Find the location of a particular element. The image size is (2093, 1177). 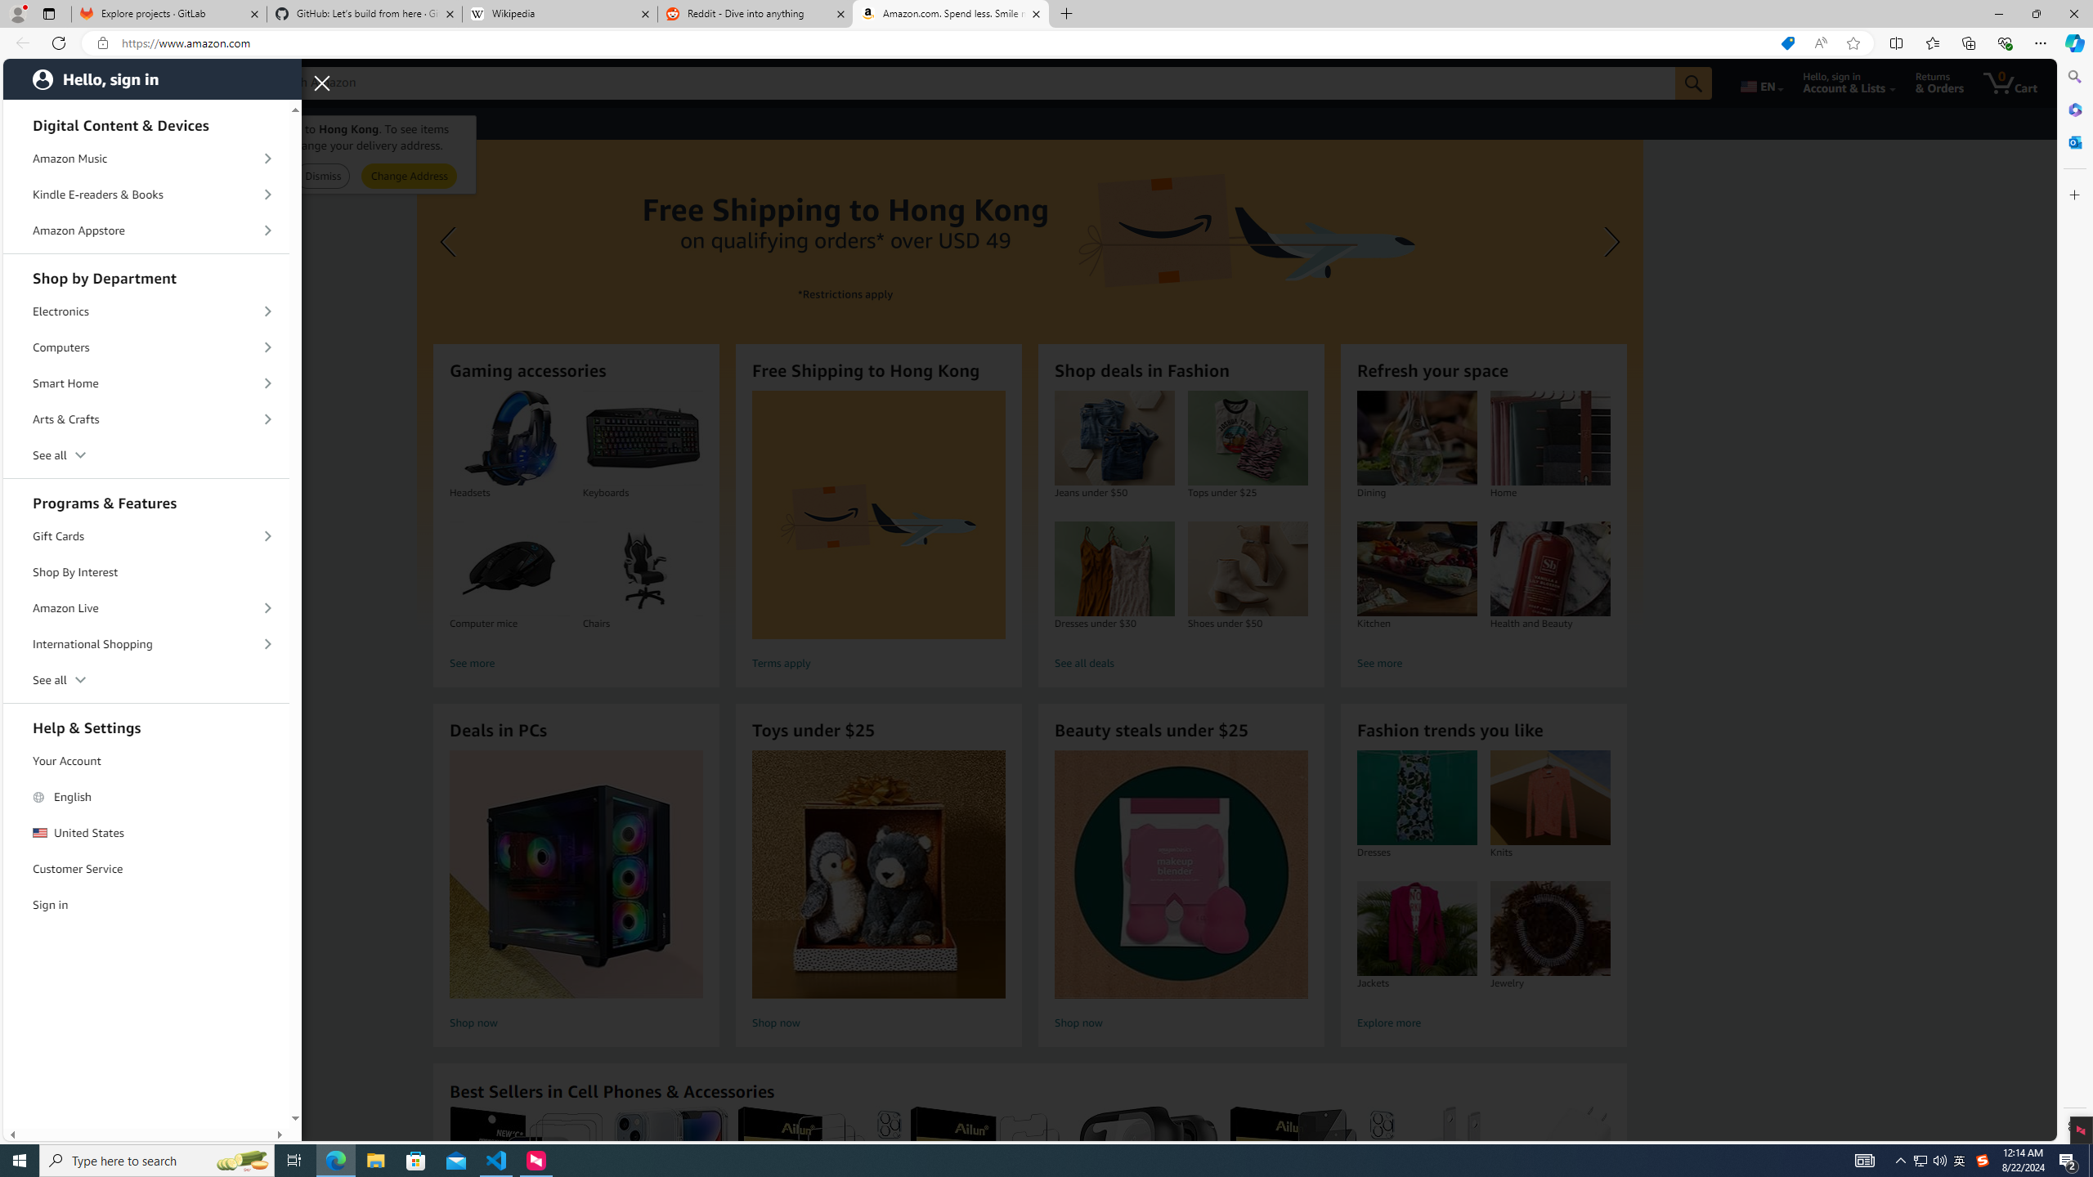

Shop By Interest is located at coordinates (146, 572).